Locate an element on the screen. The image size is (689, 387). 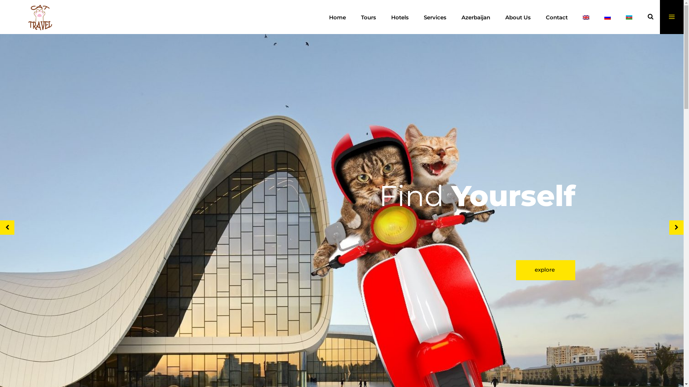
Contact is located at coordinates (557, 17).